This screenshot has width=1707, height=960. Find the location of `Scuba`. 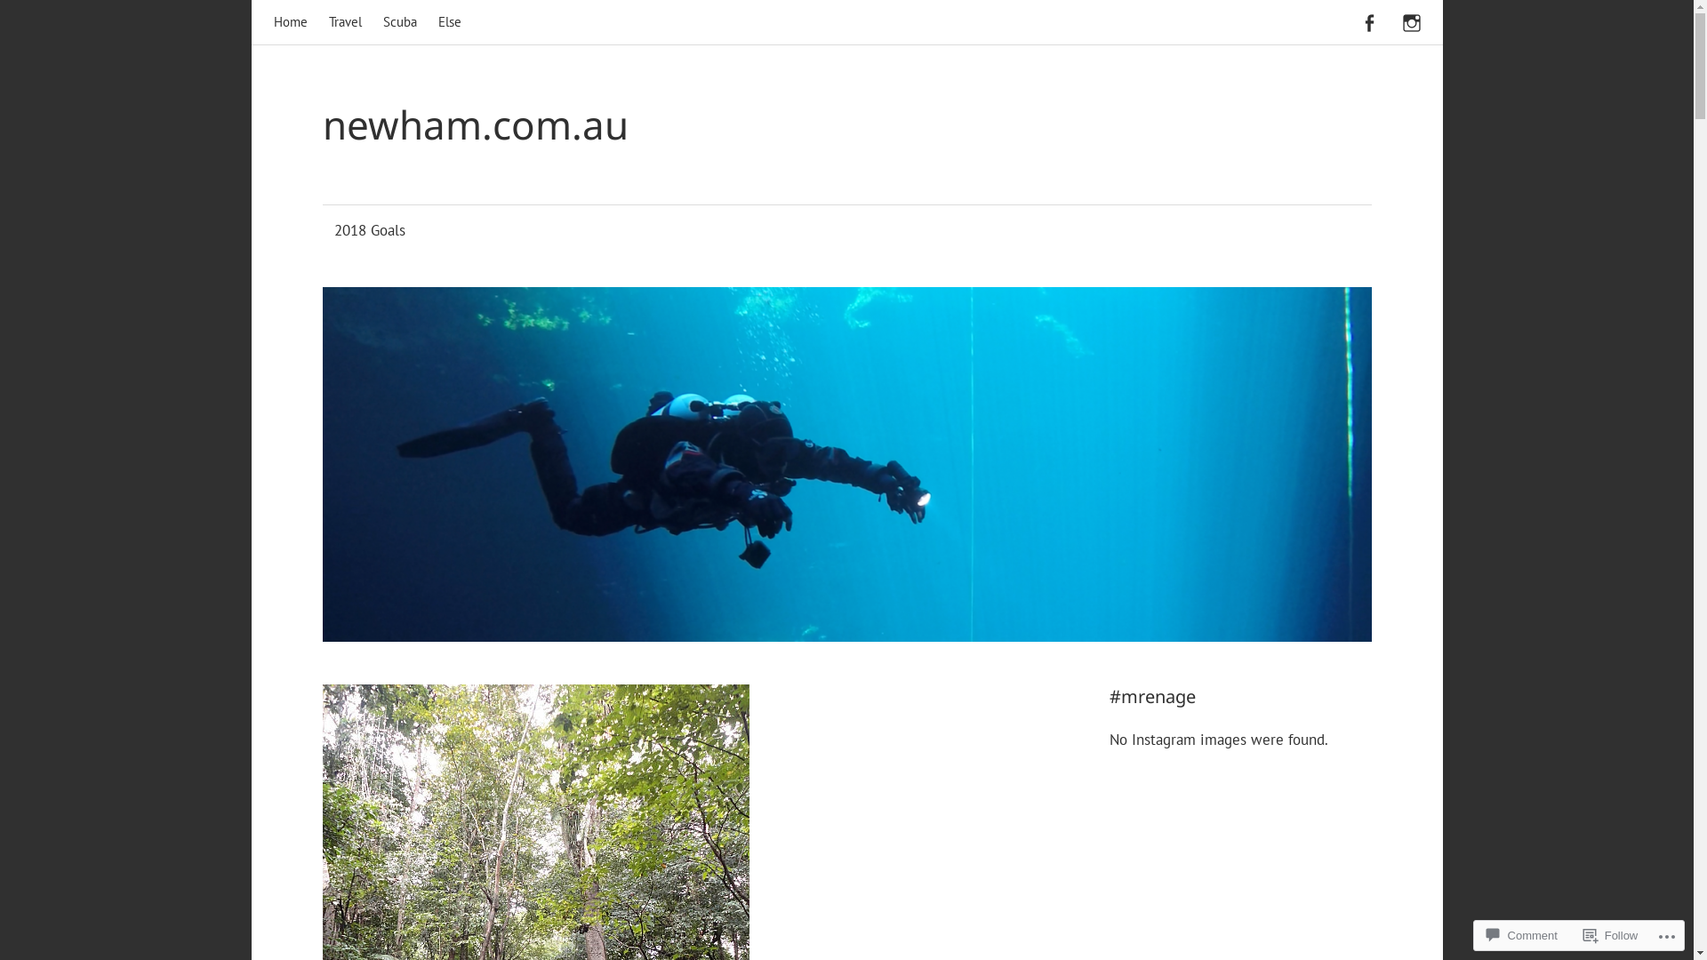

Scuba is located at coordinates (400, 22).